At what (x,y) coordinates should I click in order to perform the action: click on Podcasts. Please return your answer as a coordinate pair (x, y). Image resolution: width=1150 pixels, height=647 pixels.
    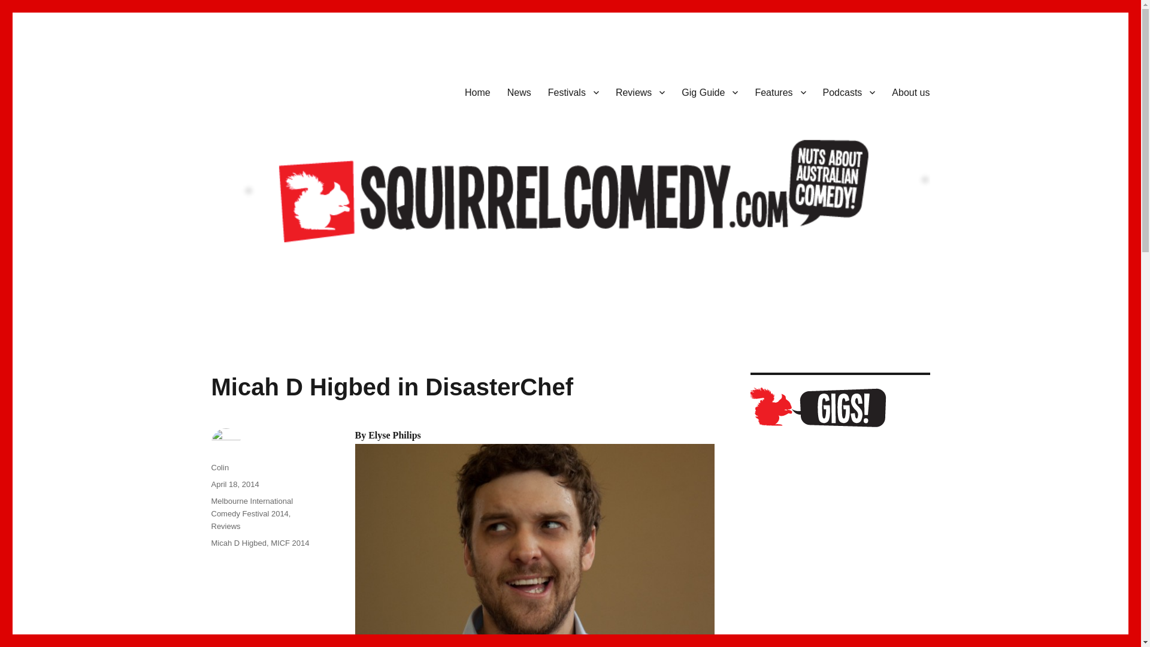
    Looking at the image, I should click on (849, 92).